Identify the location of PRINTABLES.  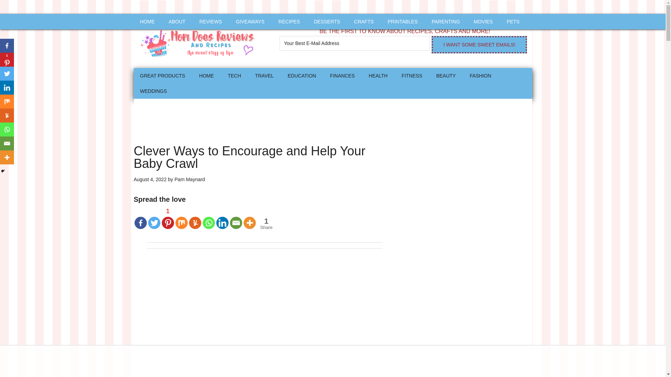
(403, 22).